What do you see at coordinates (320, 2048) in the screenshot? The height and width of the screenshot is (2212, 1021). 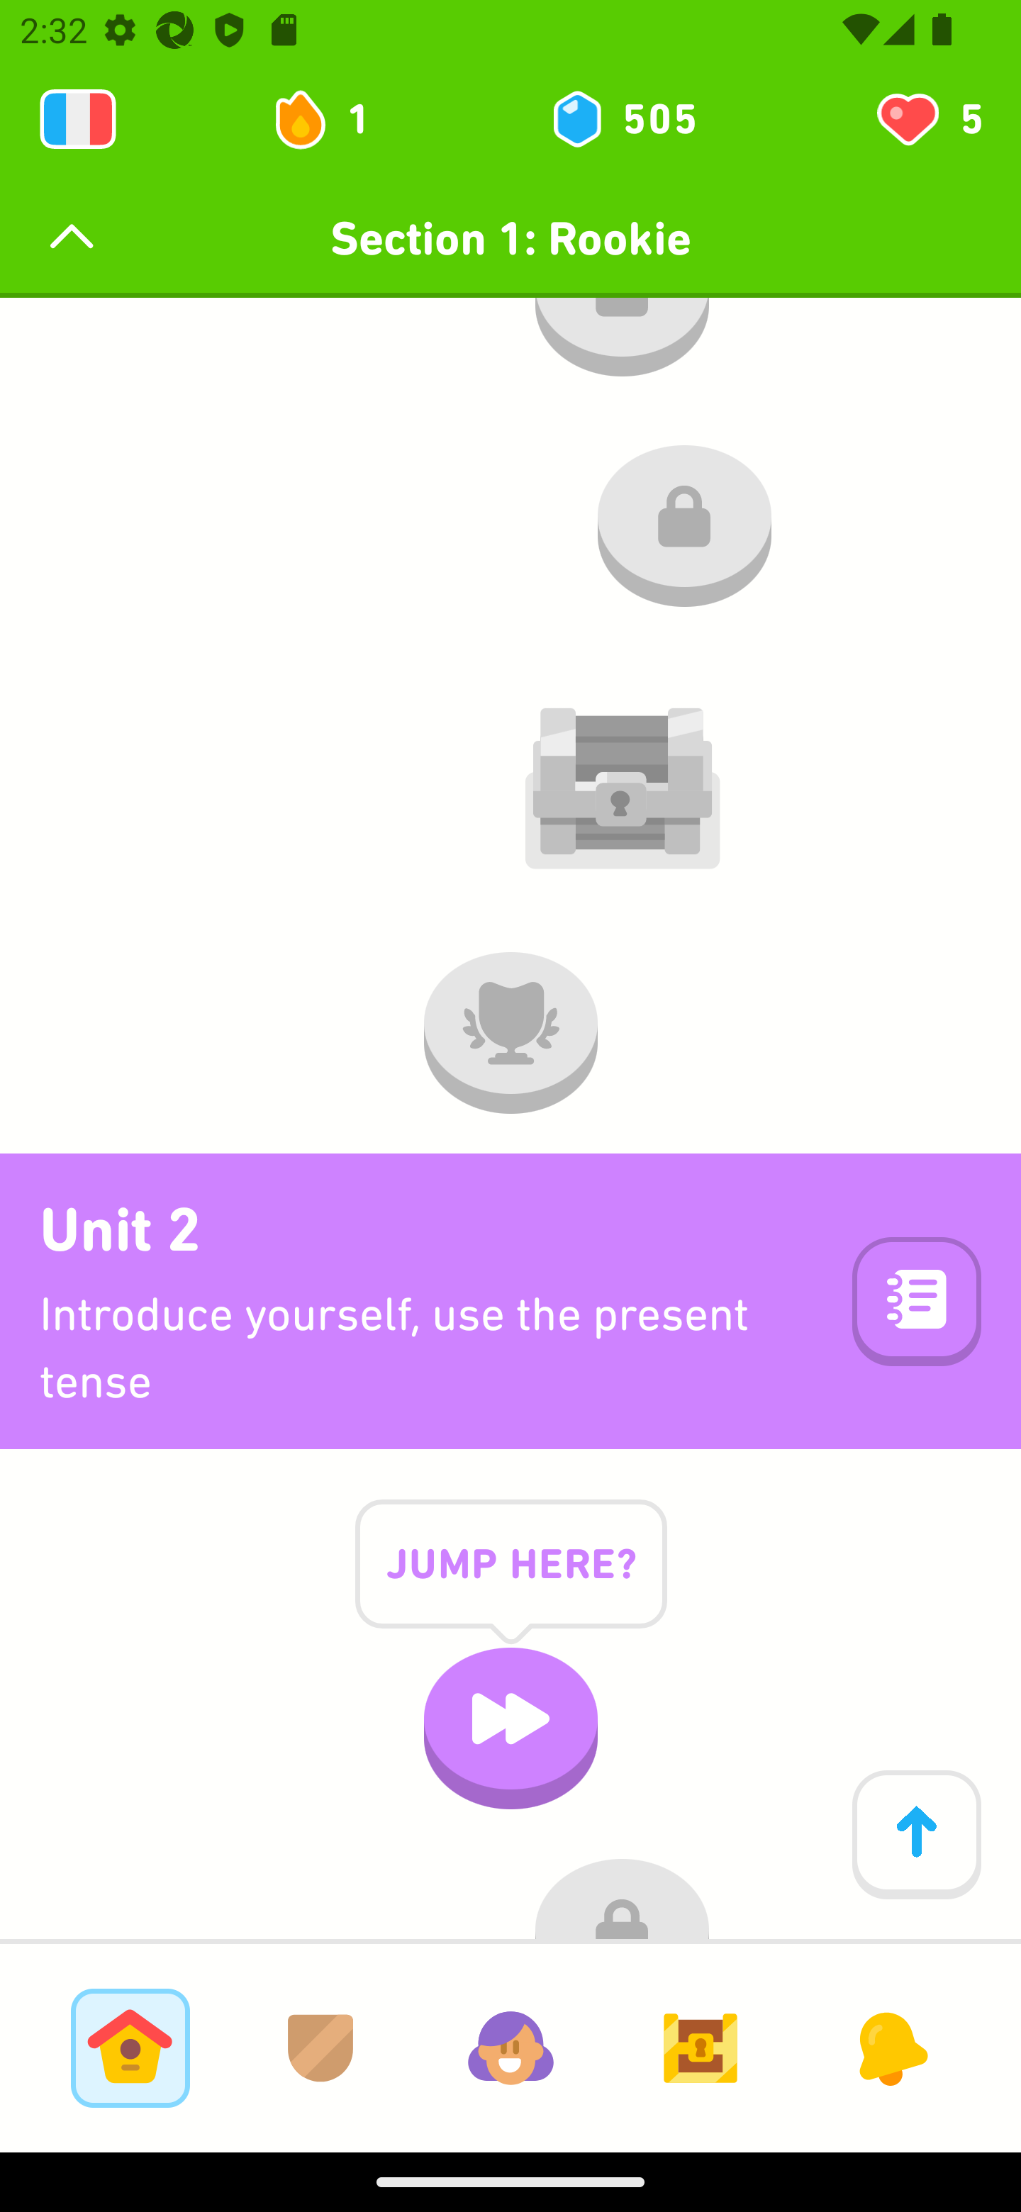 I see `Leagues Tab` at bounding box center [320, 2048].